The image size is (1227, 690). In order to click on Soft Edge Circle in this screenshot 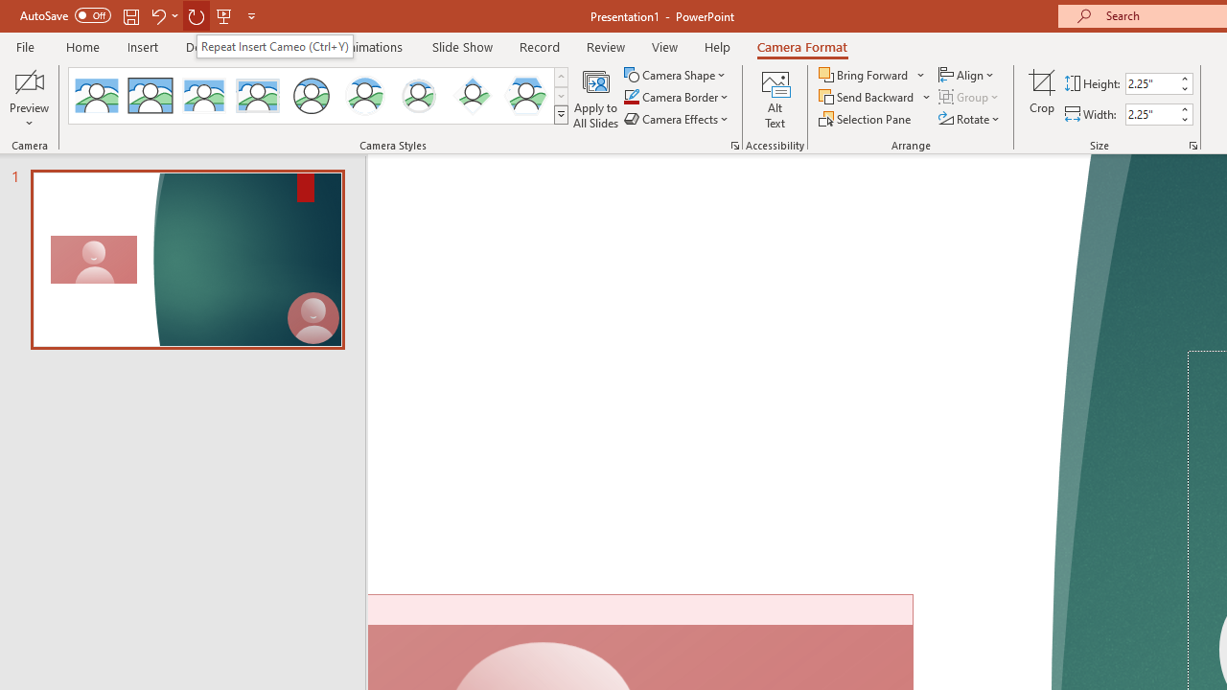, I will do `click(418, 96)`.